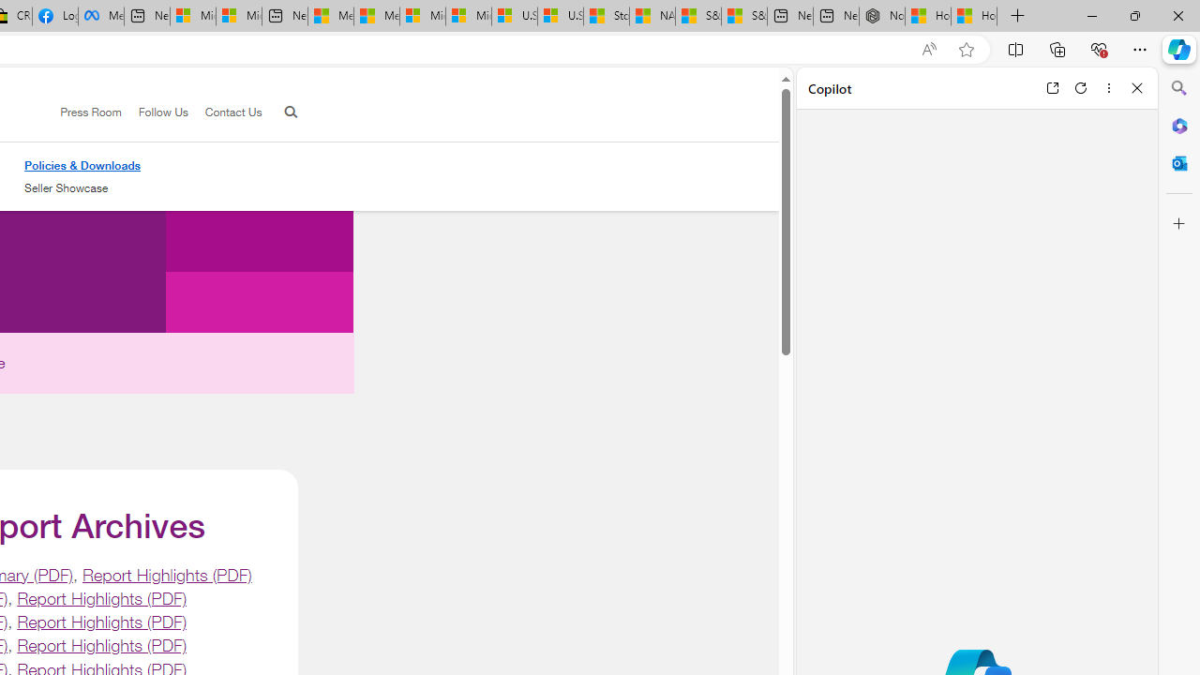 The image size is (1200, 675). Describe the element at coordinates (1179, 224) in the screenshot. I see `Customize` at that location.